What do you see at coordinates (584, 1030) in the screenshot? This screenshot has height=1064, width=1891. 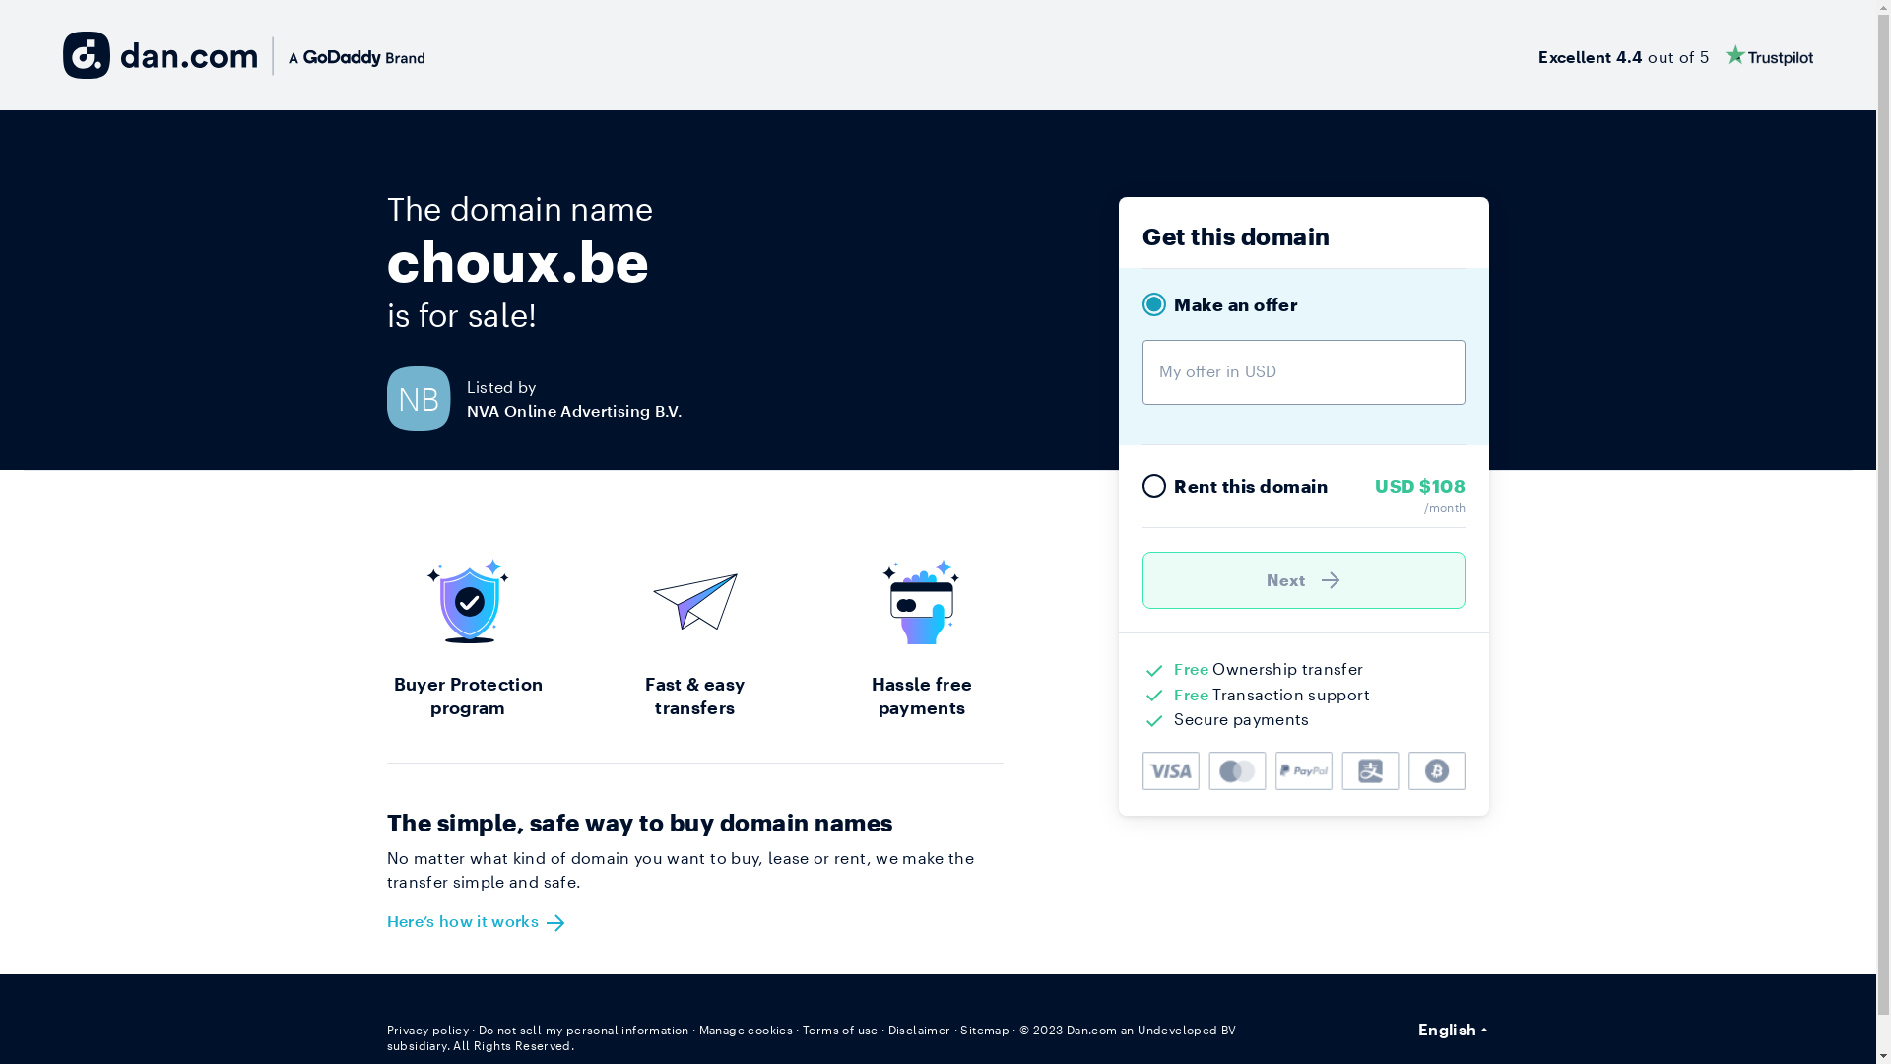 I see `Do not sell my personal information` at bounding box center [584, 1030].